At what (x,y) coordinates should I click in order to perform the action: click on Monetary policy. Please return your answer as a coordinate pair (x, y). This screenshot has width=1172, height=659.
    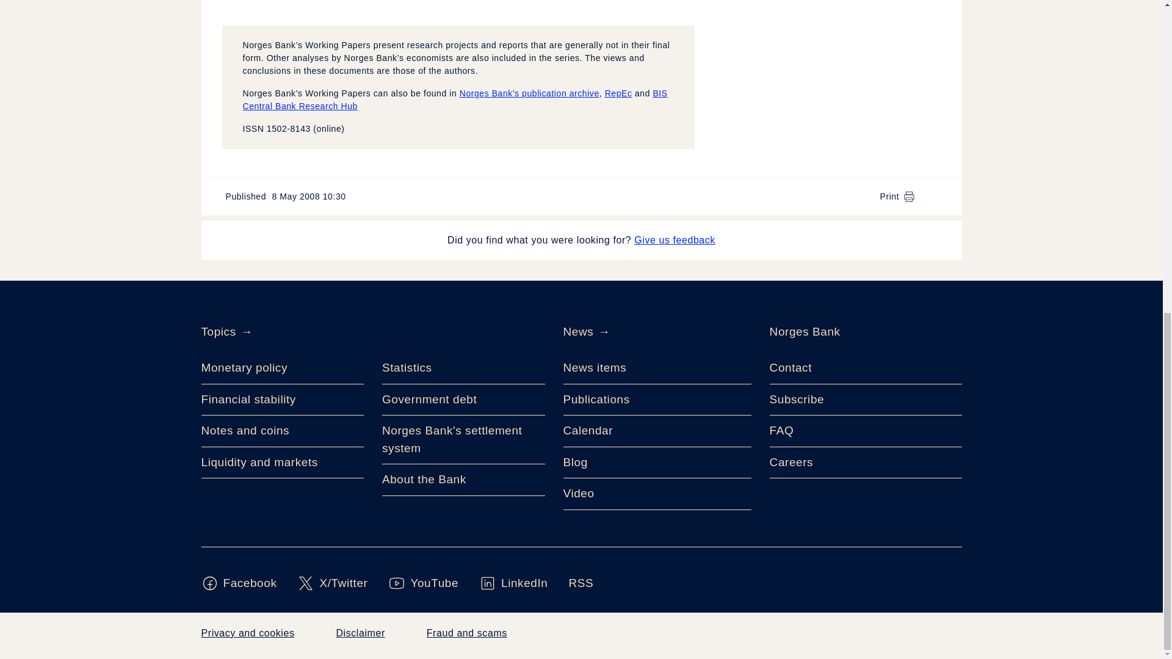
    Looking at the image, I should click on (283, 368).